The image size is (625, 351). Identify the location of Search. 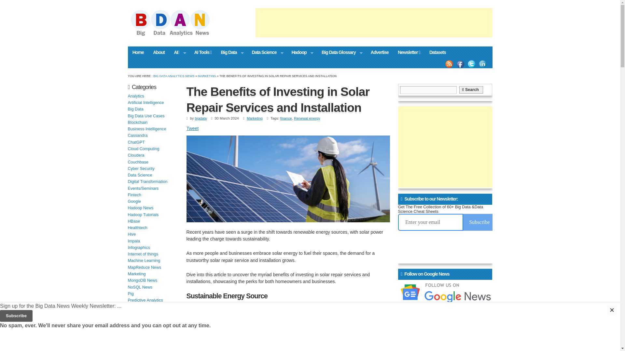
(472, 89).